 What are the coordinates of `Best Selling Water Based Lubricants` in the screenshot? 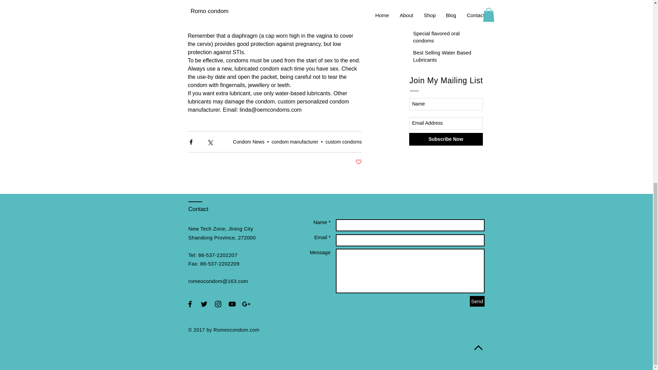 It's located at (444, 58).